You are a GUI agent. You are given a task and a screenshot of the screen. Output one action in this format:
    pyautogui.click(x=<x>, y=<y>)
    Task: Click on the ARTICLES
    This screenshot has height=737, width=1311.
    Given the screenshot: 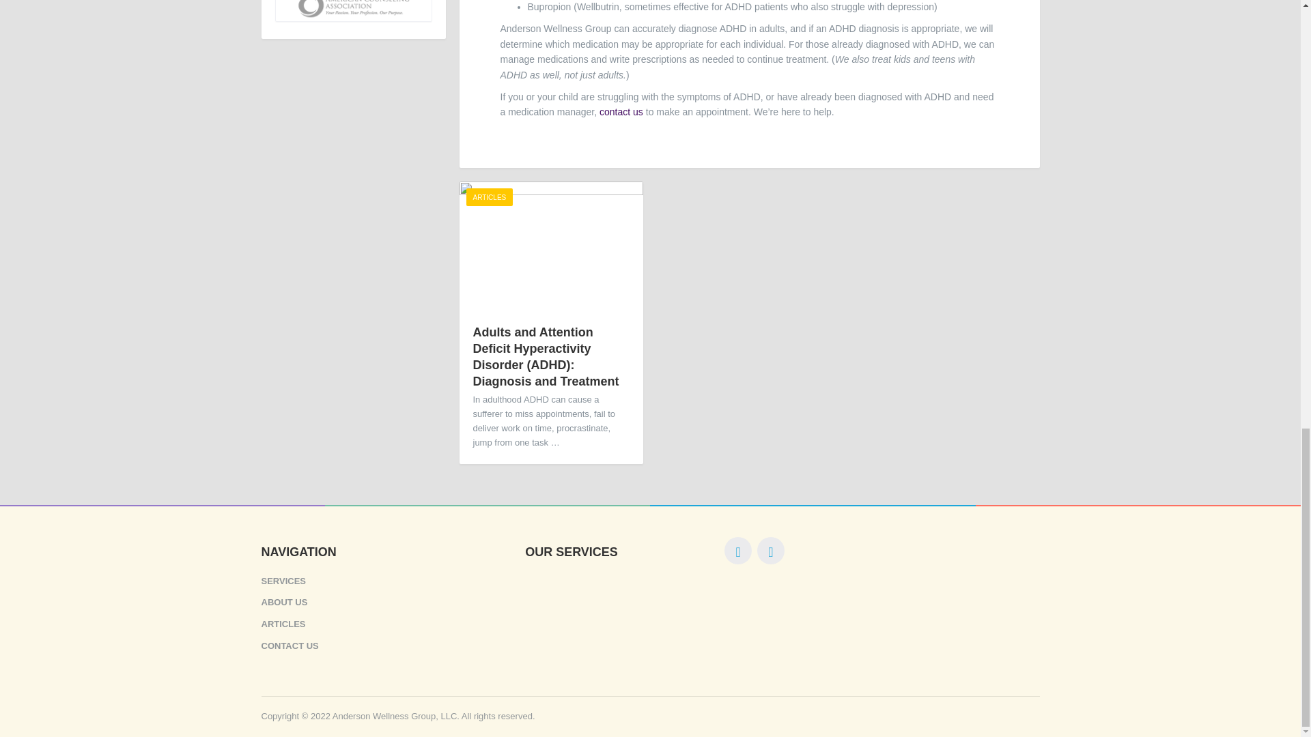 What is the action you would take?
    pyautogui.click(x=489, y=197)
    